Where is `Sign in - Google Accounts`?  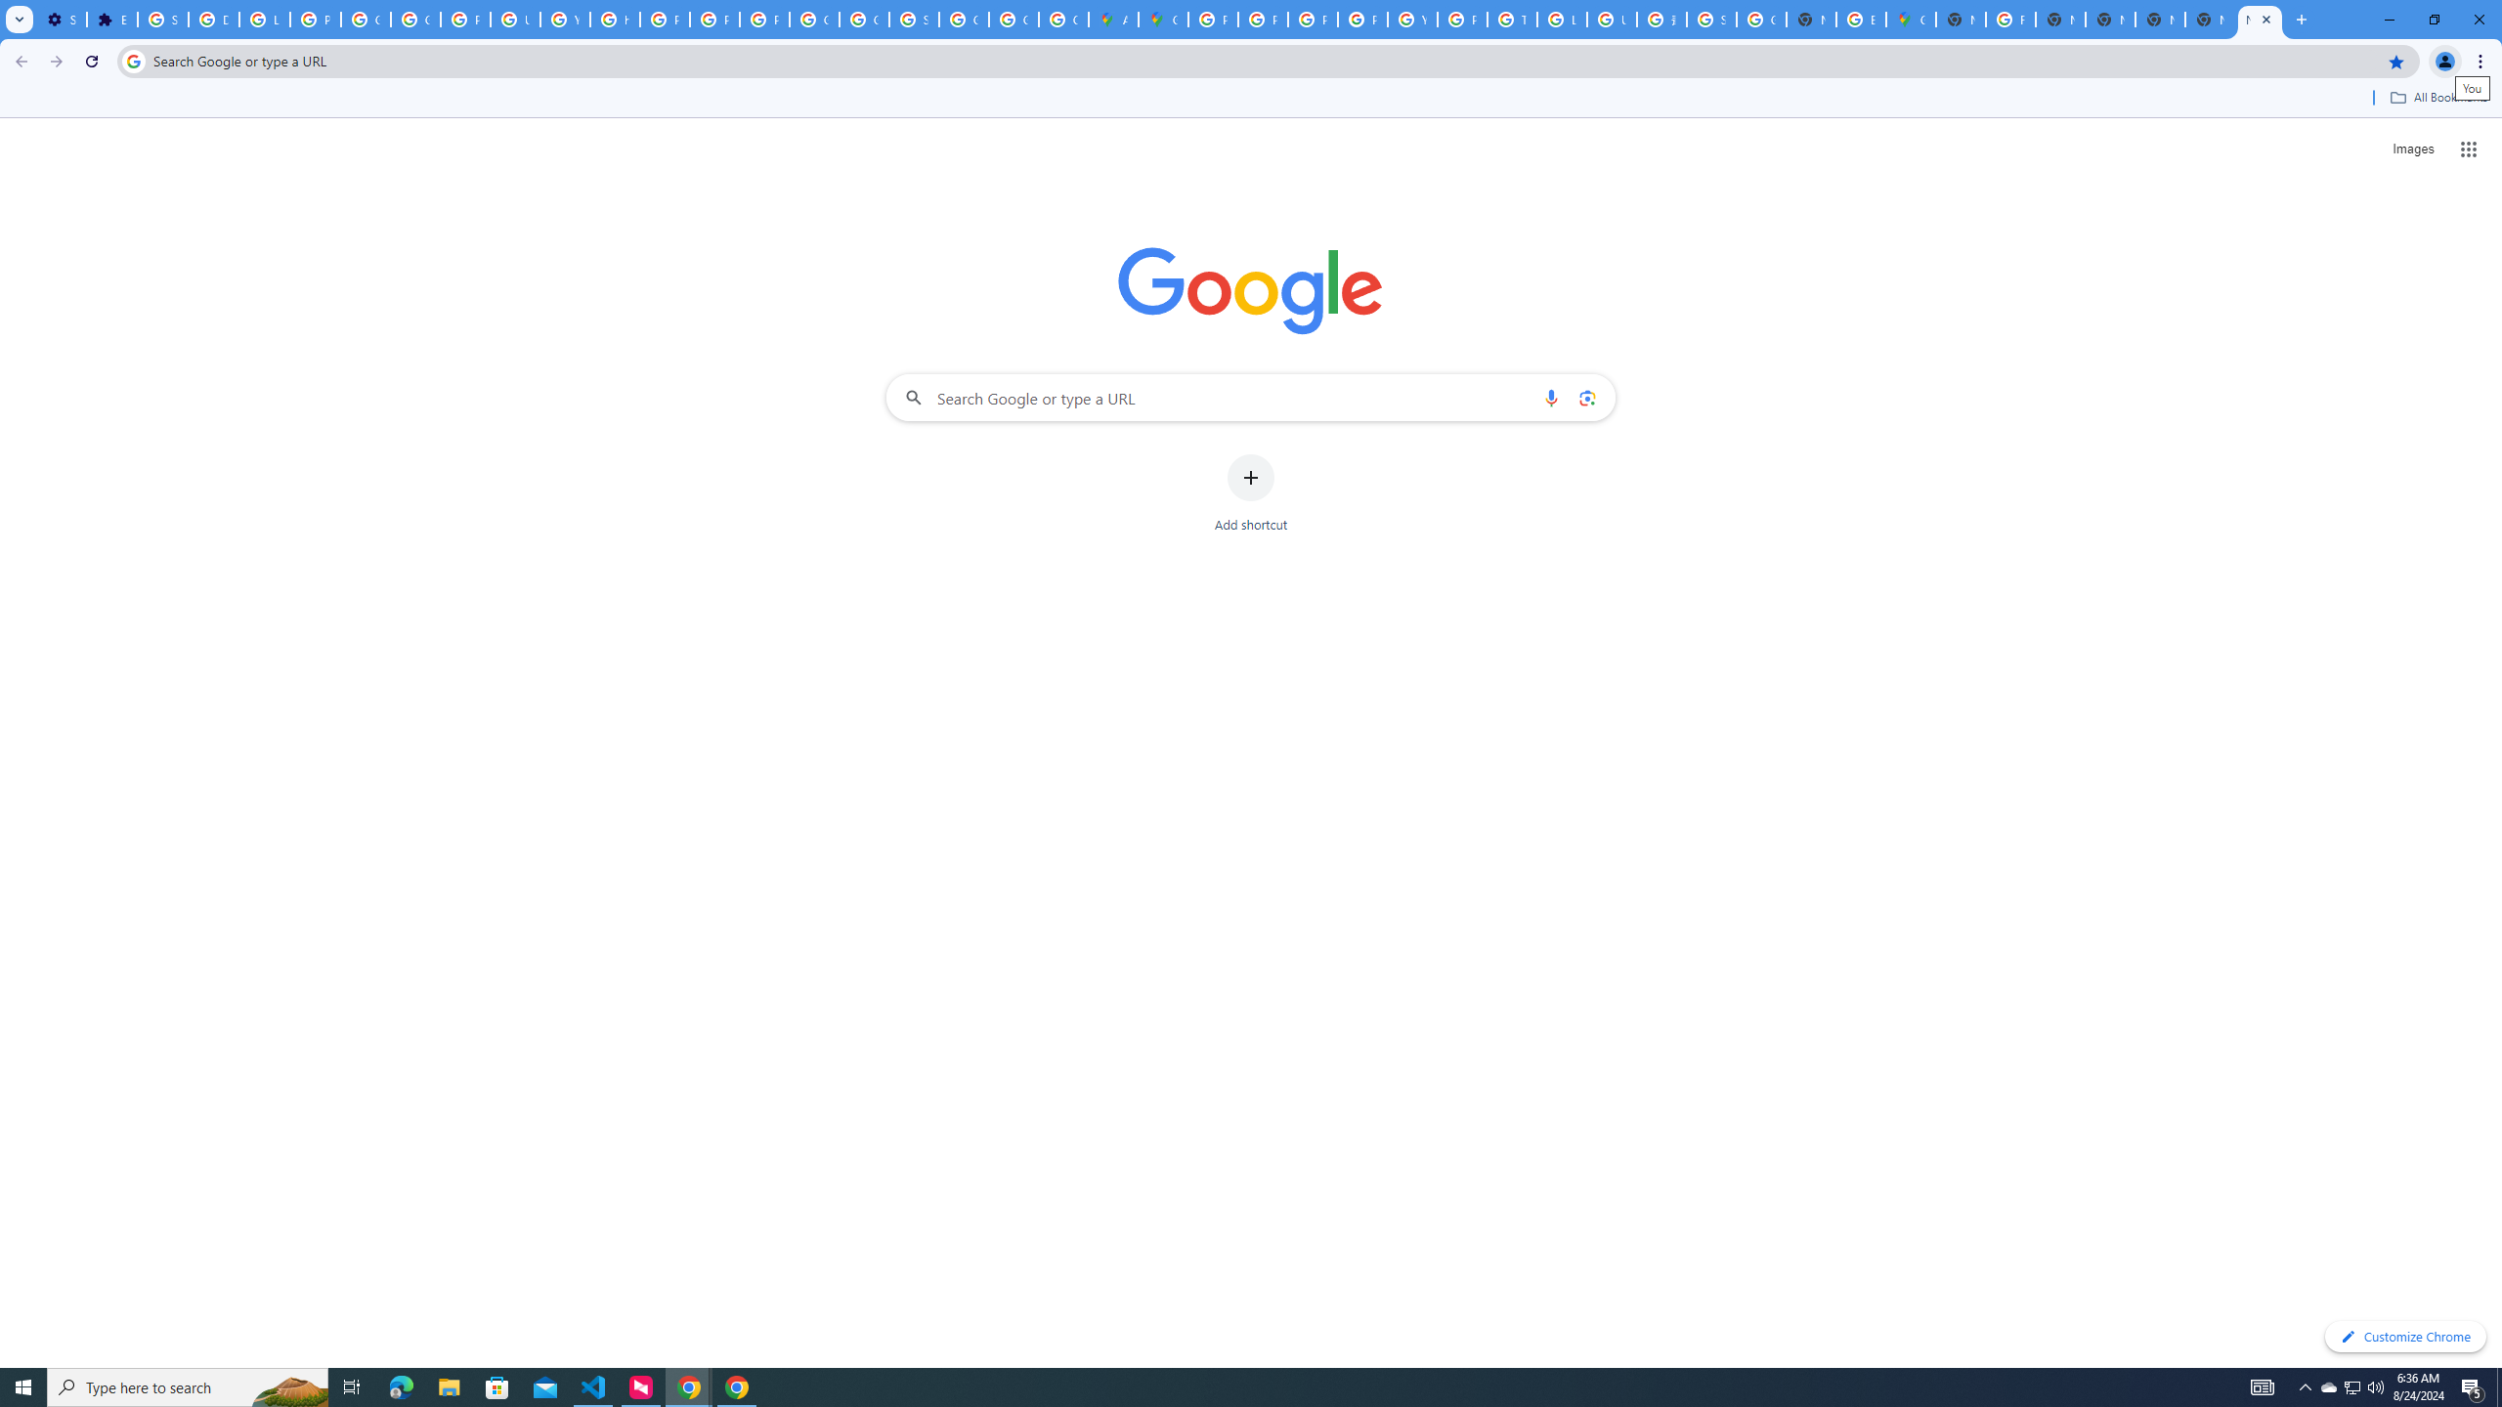 Sign in - Google Accounts is located at coordinates (164, 20).